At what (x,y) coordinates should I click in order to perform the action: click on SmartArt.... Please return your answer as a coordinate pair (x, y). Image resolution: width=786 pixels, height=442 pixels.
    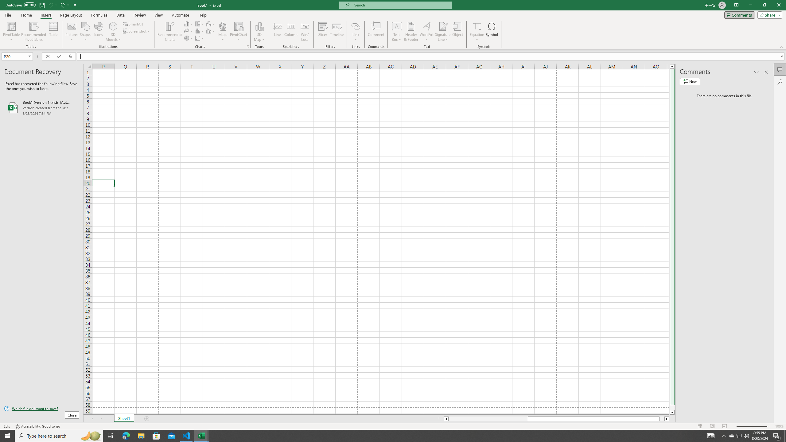
    Looking at the image, I should click on (133, 24).